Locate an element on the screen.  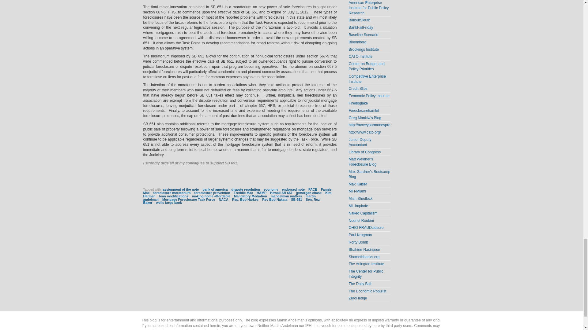
mandelman matters is located at coordinates (286, 196).